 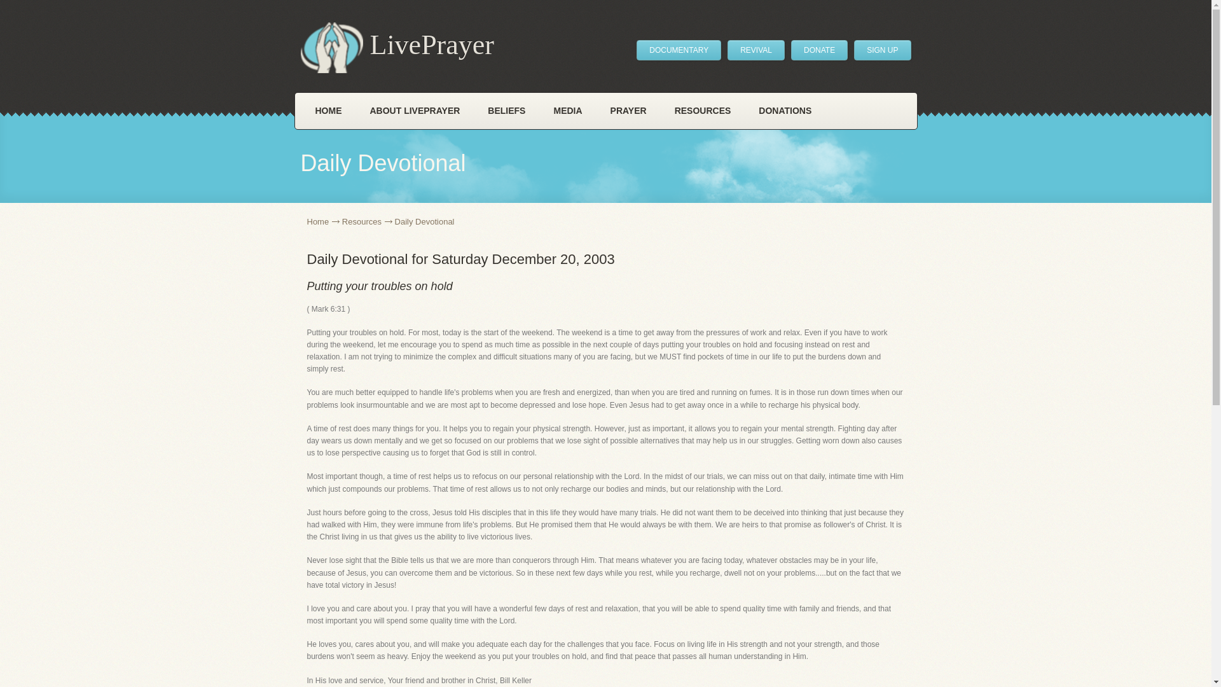 I want to click on SIGN UP, so click(x=882, y=50).